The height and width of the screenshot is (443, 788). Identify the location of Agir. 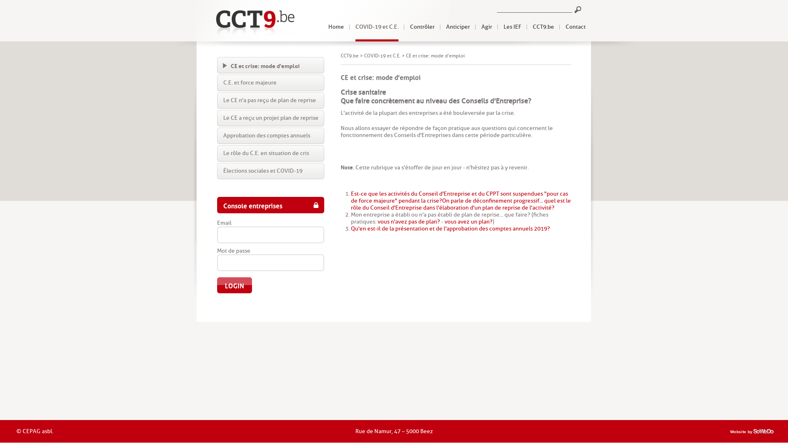
(487, 27).